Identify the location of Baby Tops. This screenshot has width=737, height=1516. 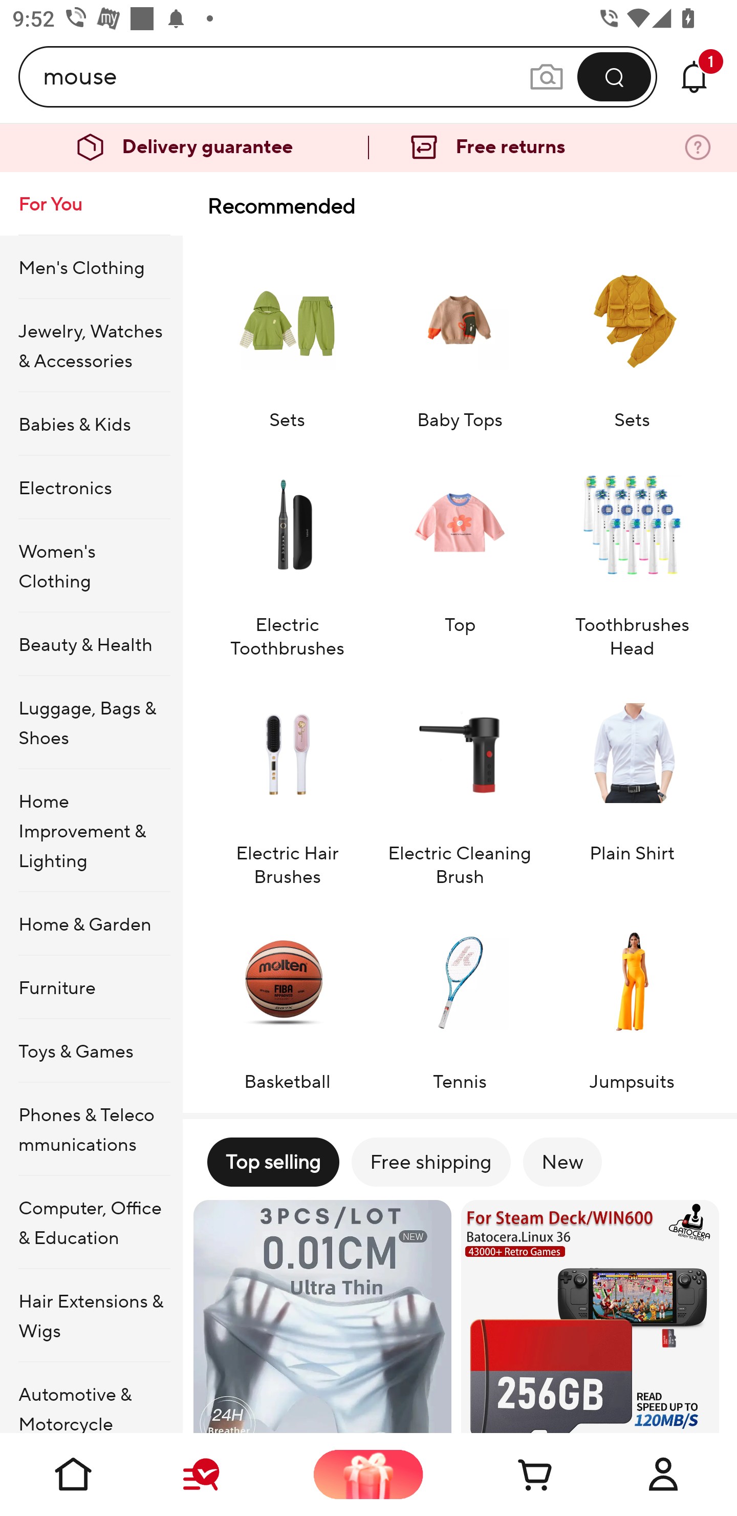
(460, 335).